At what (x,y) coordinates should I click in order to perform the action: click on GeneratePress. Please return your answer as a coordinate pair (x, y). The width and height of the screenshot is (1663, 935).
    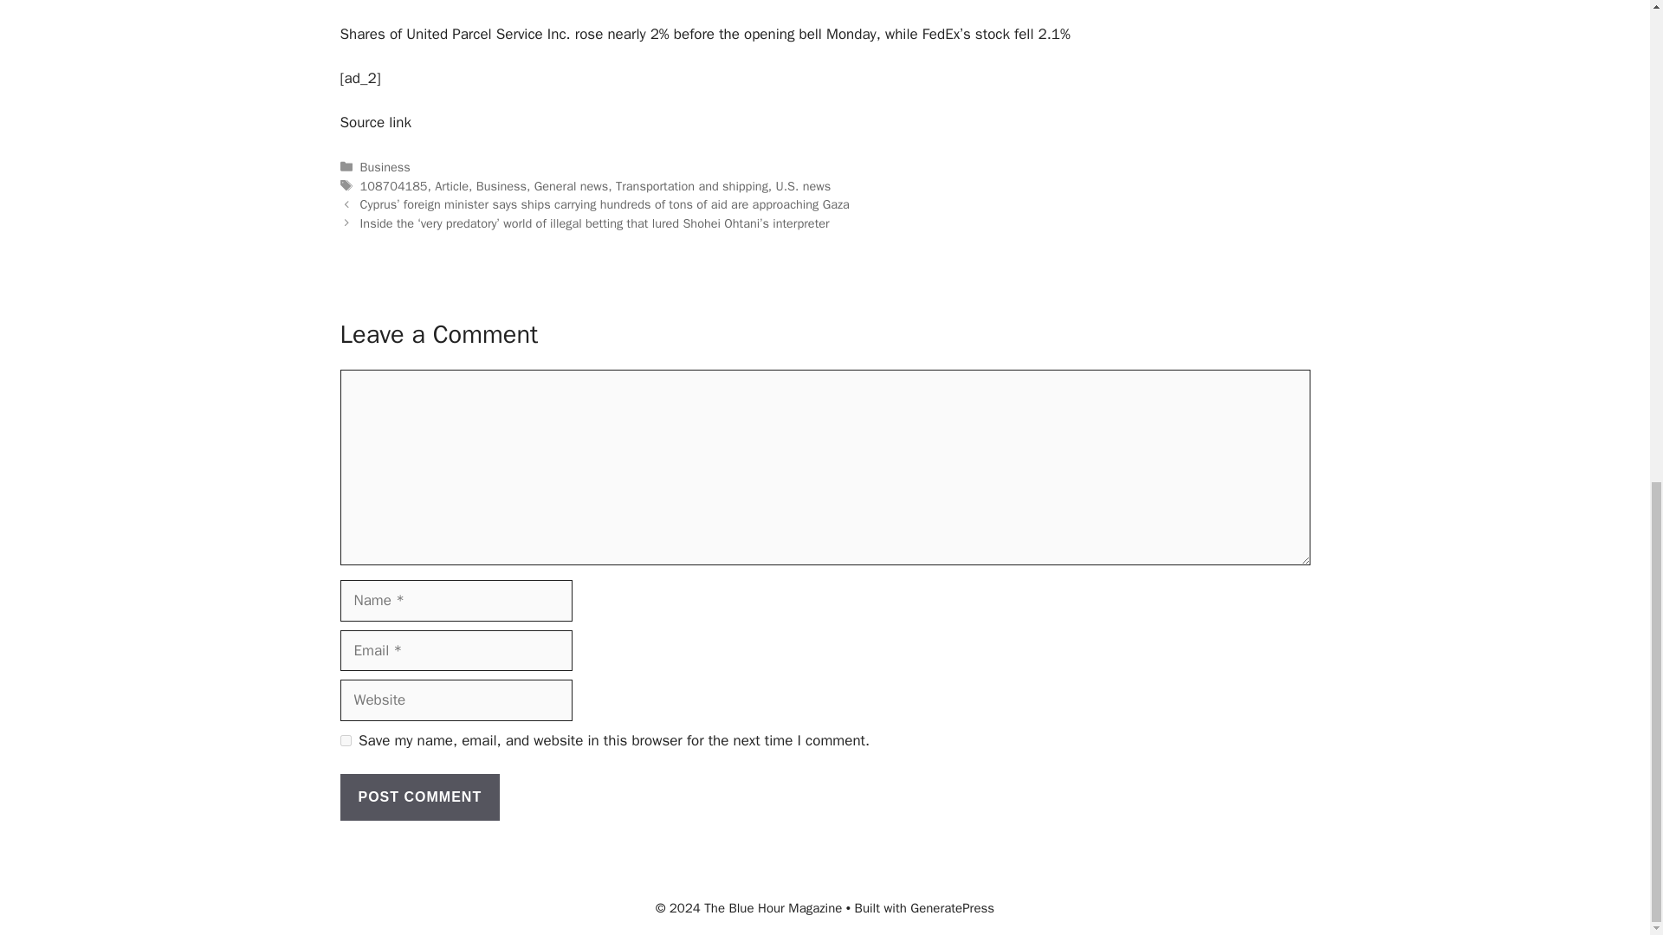
    Looking at the image, I should click on (952, 908).